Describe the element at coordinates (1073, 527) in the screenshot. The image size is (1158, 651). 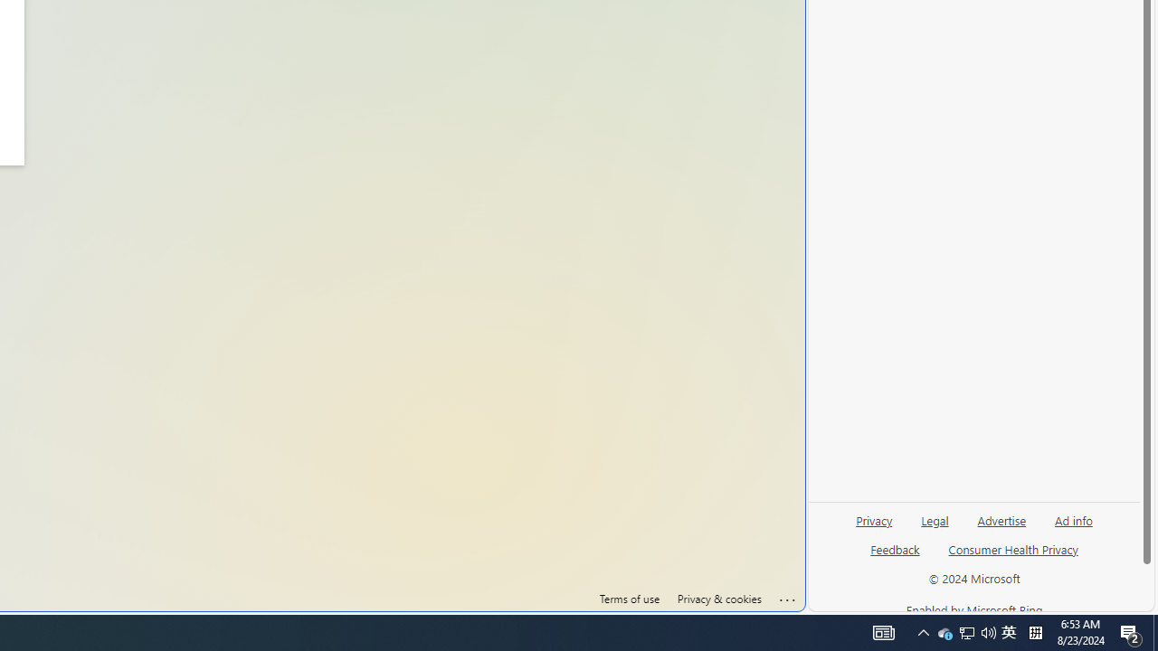
I see `Ad info` at that location.